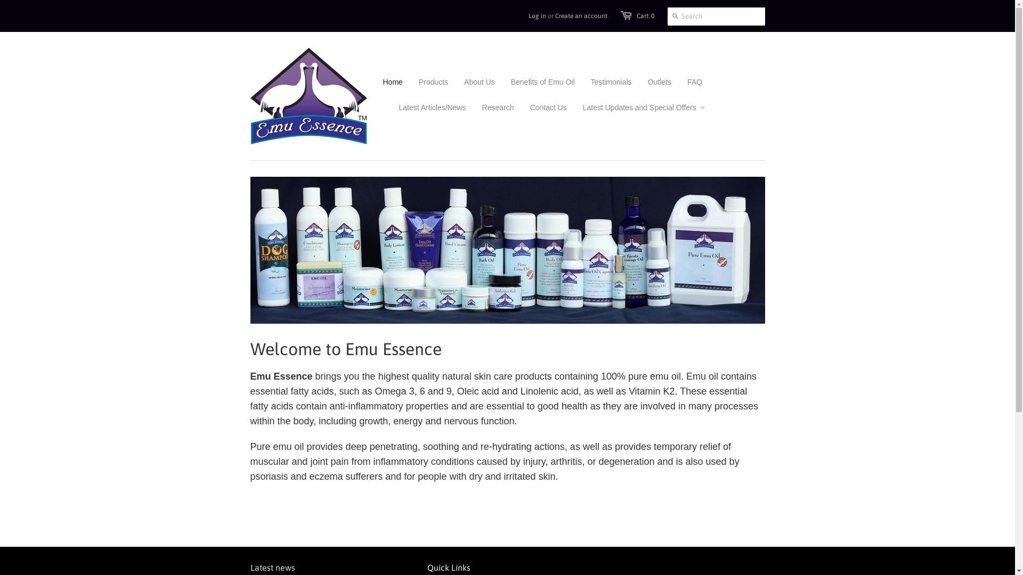 This screenshot has width=1023, height=575. I want to click on Products, so click(425, 82).